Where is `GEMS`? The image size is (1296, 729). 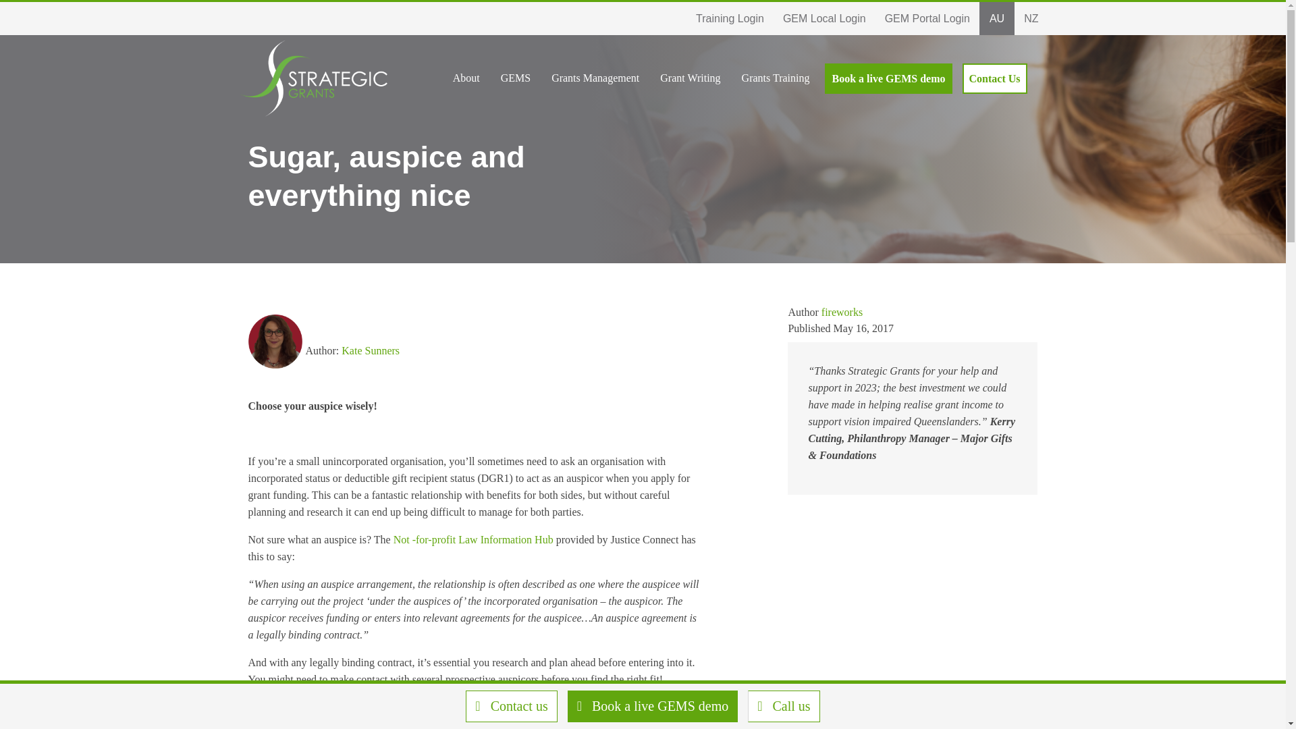 GEMS is located at coordinates (516, 78).